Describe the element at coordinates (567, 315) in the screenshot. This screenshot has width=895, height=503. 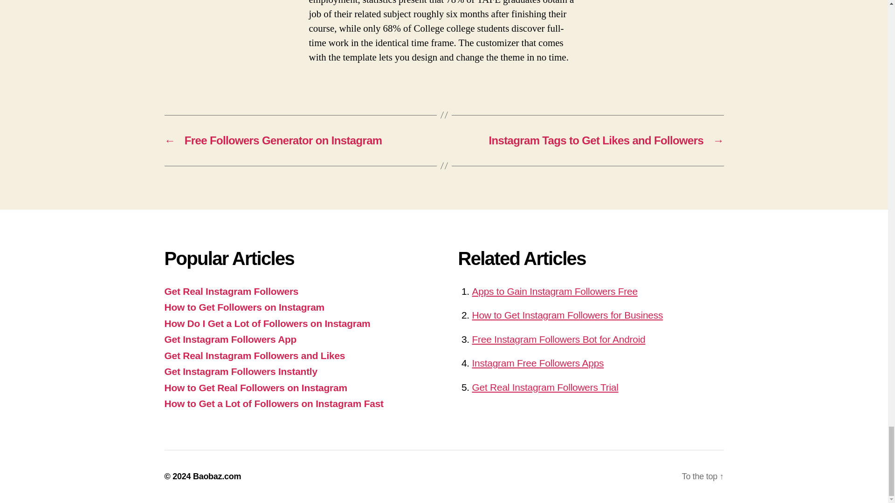
I see `How to Get Instagram Followers for Business` at that location.